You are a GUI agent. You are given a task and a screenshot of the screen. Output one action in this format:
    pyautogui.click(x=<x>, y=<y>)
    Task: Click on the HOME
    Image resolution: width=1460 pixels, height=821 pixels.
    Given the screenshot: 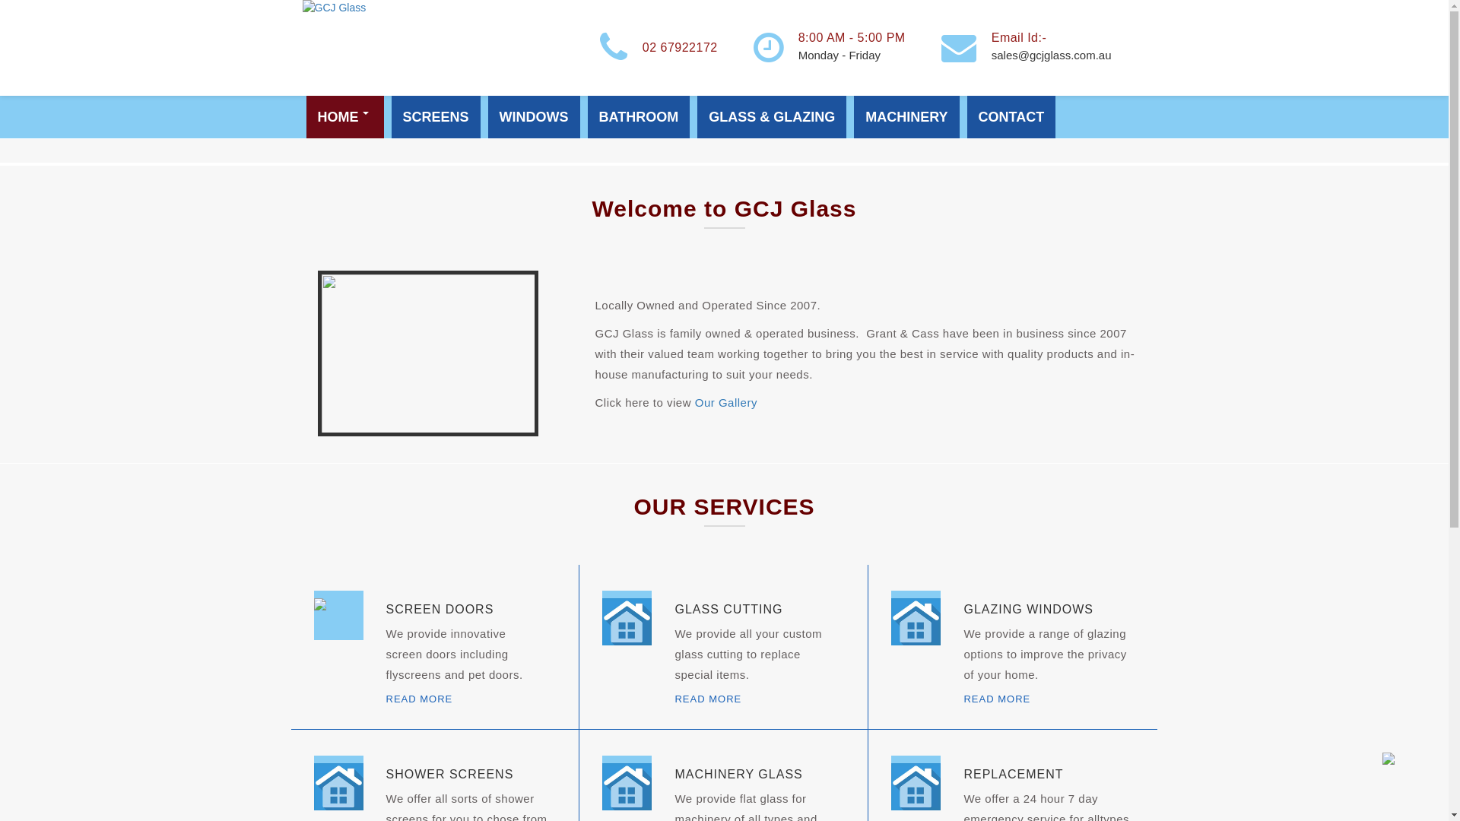 What is the action you would take?
    pyautogui.click(x=344, y=117)
    